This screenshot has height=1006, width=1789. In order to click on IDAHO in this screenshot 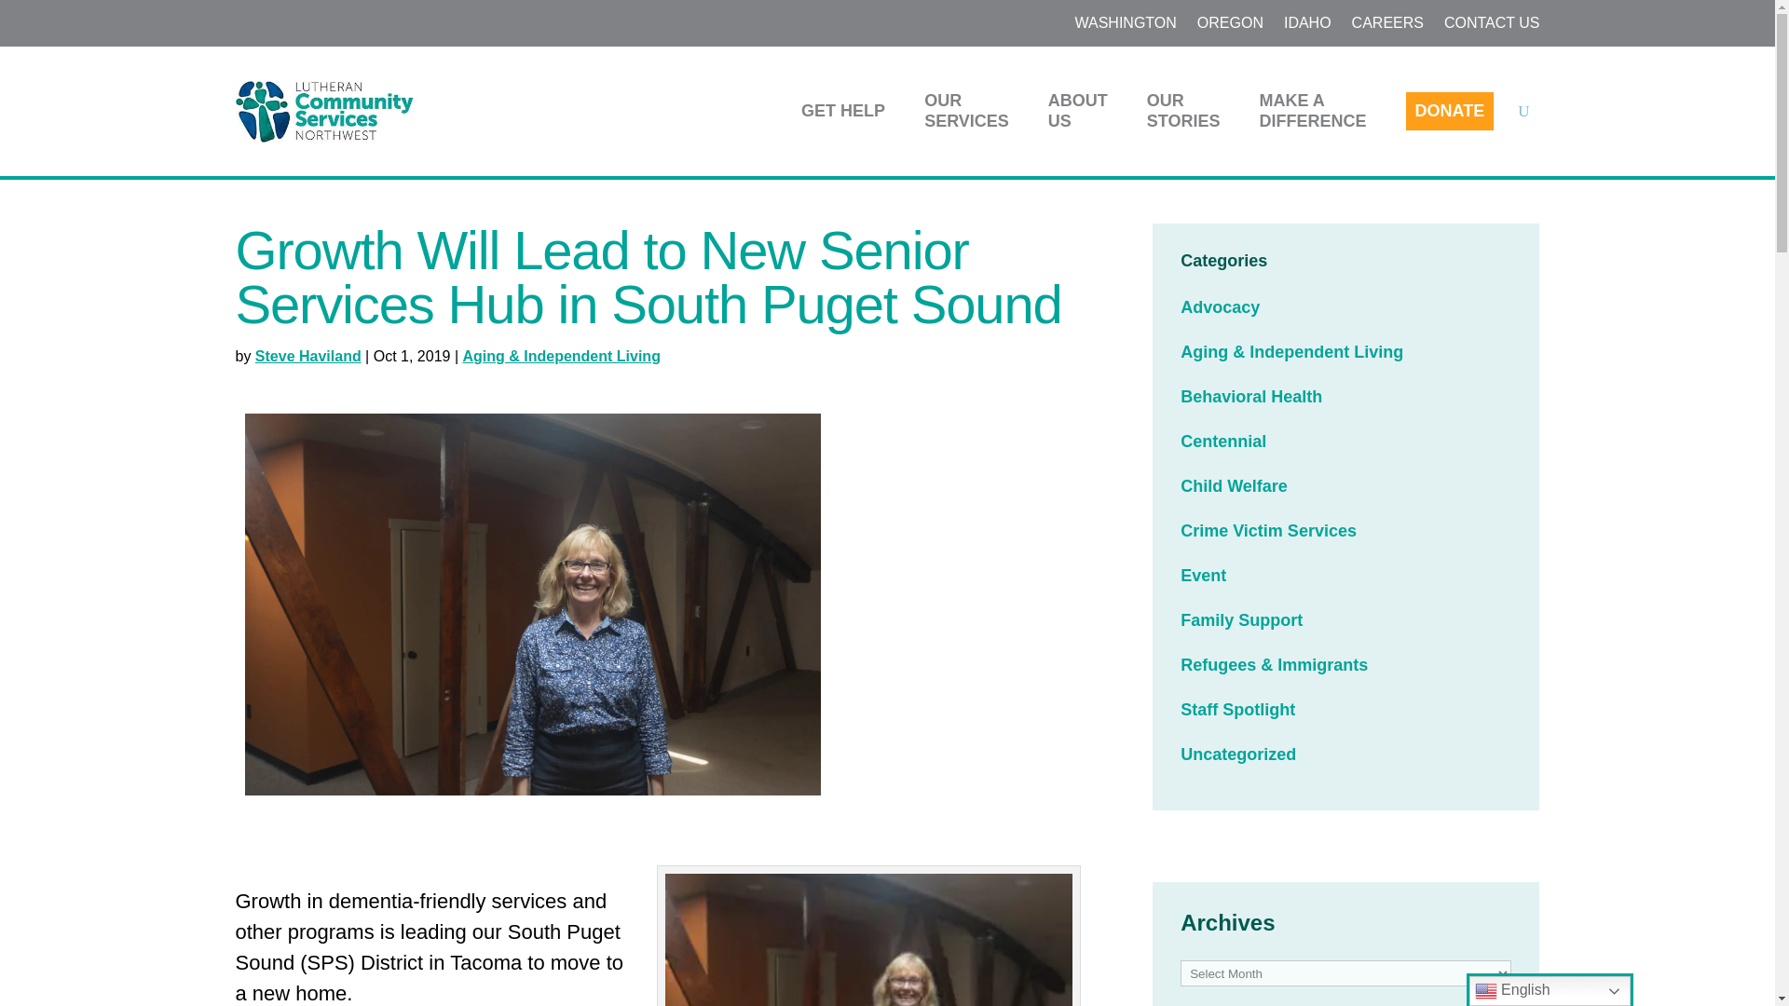, I will do `click(1307, 26)`.